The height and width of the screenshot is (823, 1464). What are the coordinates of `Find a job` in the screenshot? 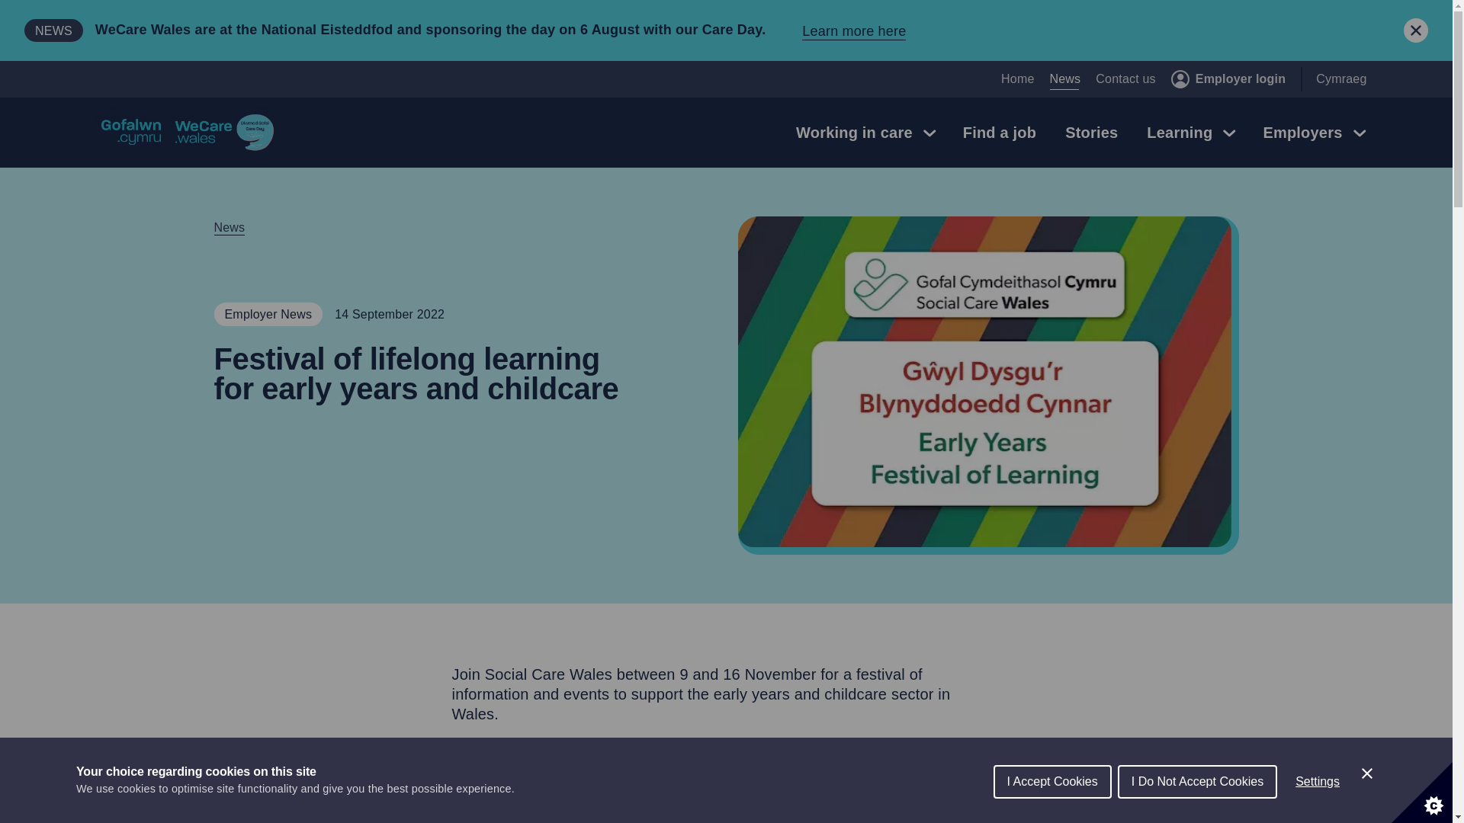 It's located at (999, 133).